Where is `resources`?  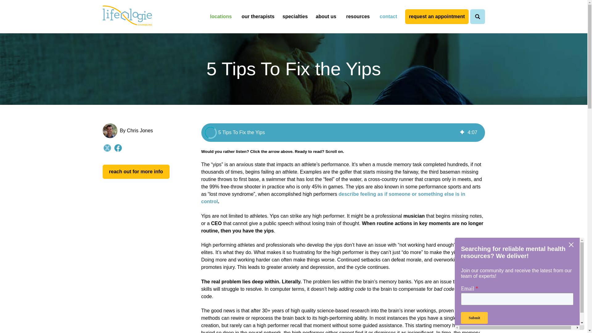
resources is located at coordinates (358, 17).